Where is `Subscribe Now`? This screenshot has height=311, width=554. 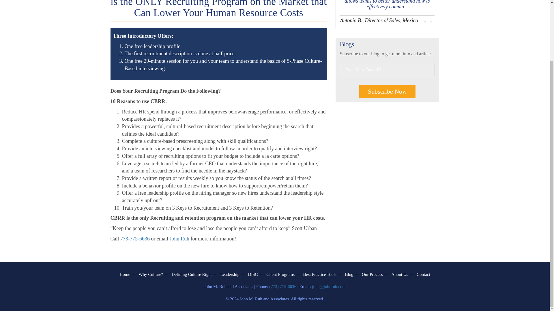
Subscribe Now is located at coordinates (387, 91).